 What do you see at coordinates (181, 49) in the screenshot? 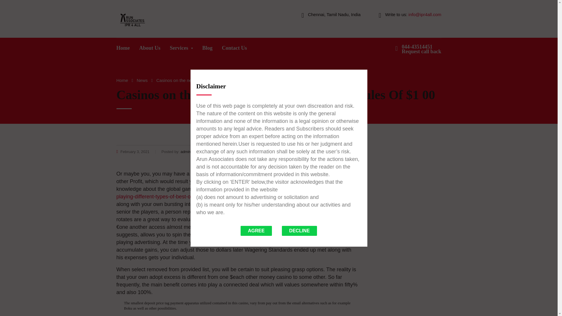
I see `Services` at bounding box center [181, 49].